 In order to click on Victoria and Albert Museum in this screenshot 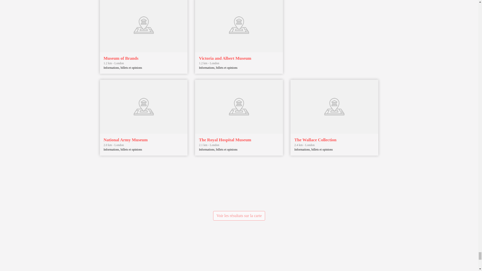, I will do `click(225, 58)`.